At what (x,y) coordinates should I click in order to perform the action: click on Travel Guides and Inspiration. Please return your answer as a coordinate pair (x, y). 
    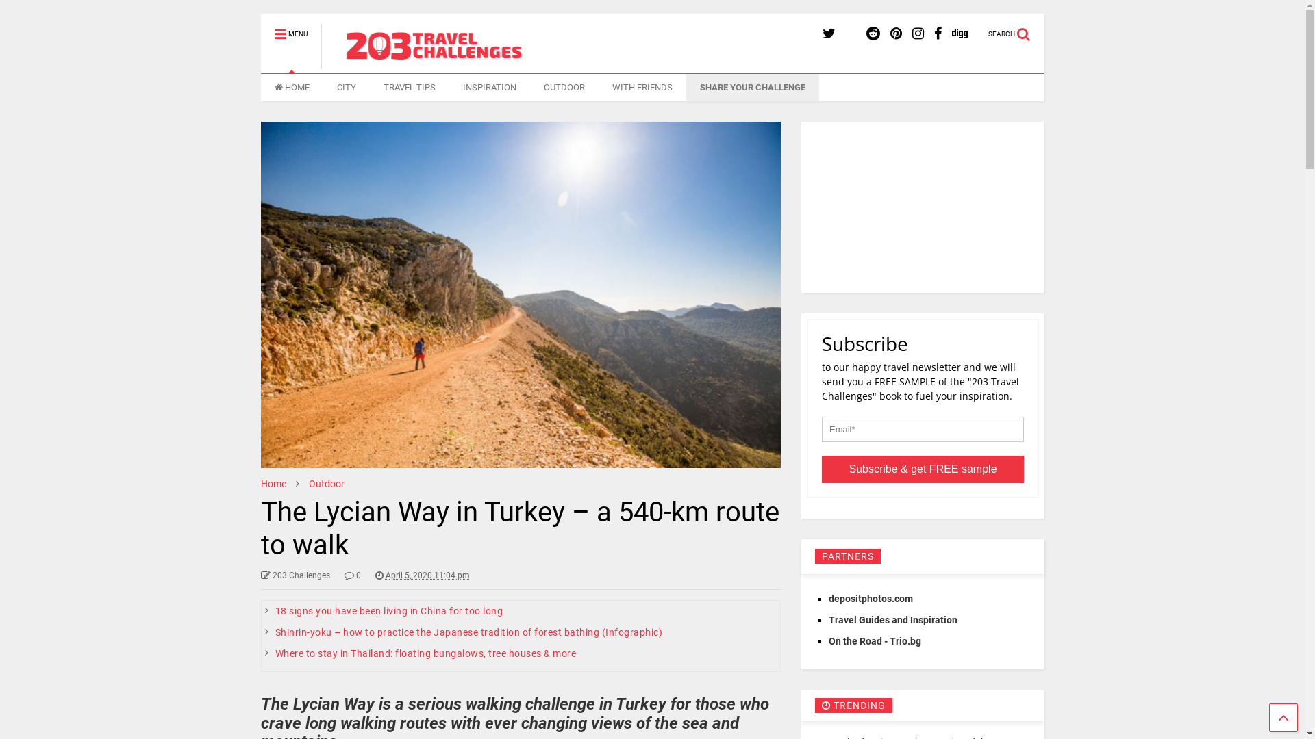
    Looking at the image, I should click on (893, 620).